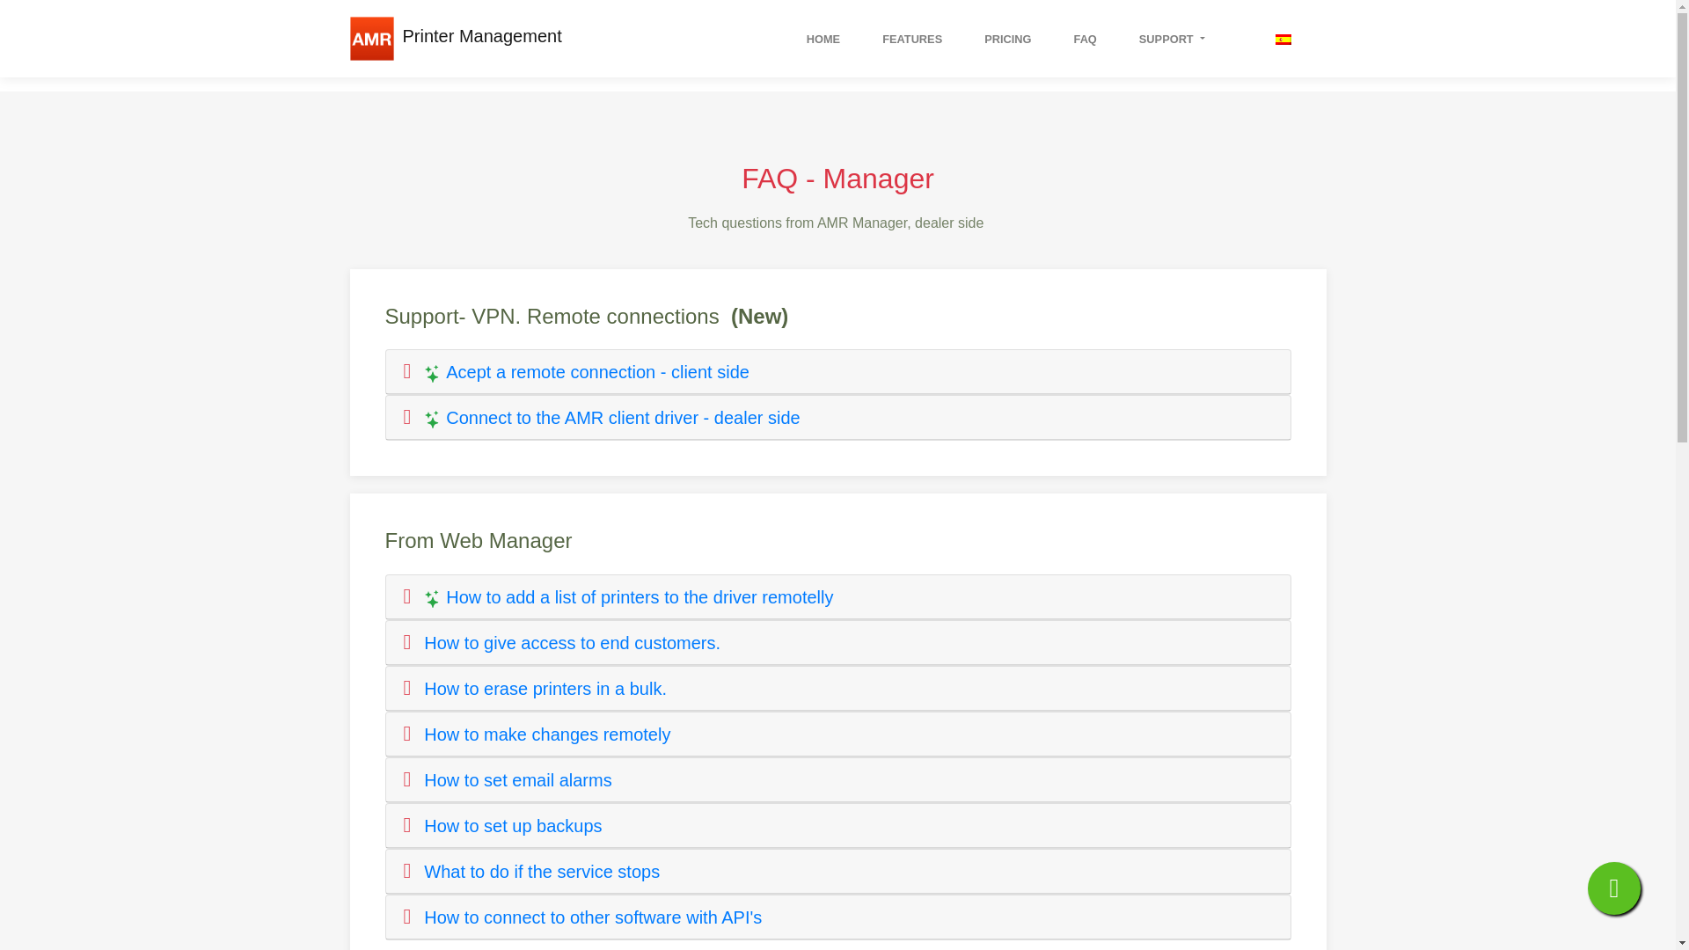 The height and width of the screenshot is (950, 1689). I want to click on What to do if the service stops, so click(542, 871).